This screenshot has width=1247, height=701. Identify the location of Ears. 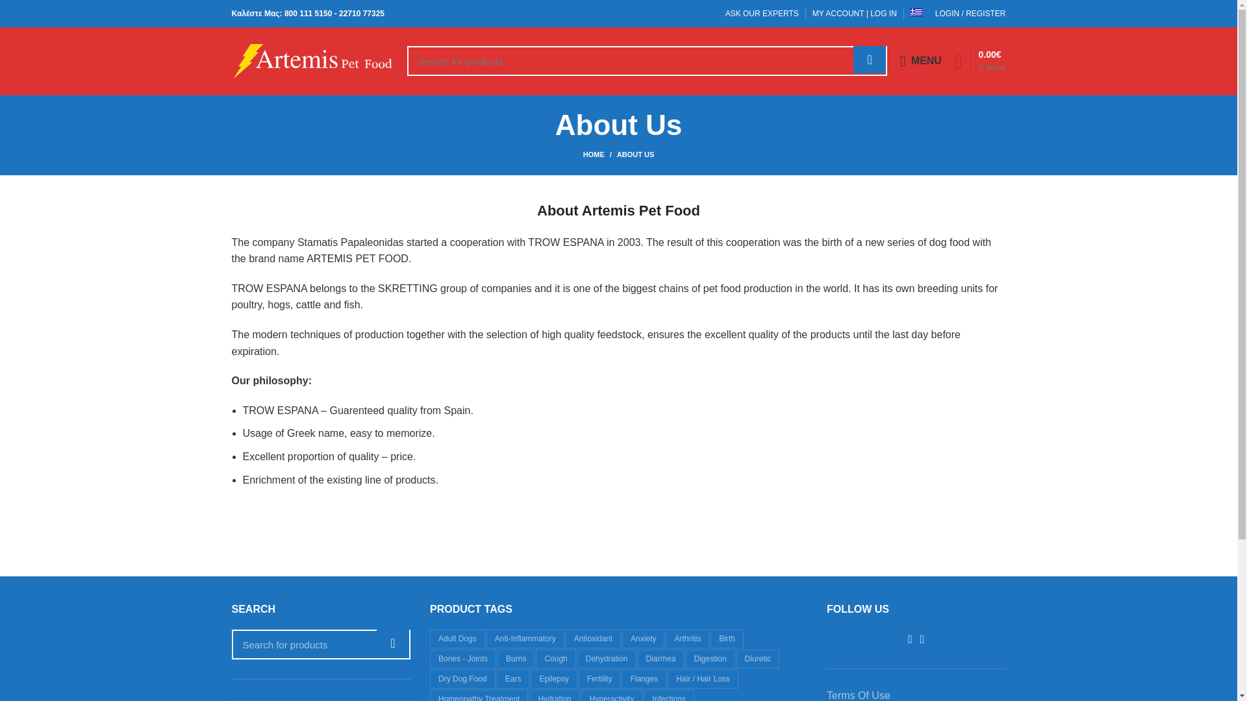
(513, 679).